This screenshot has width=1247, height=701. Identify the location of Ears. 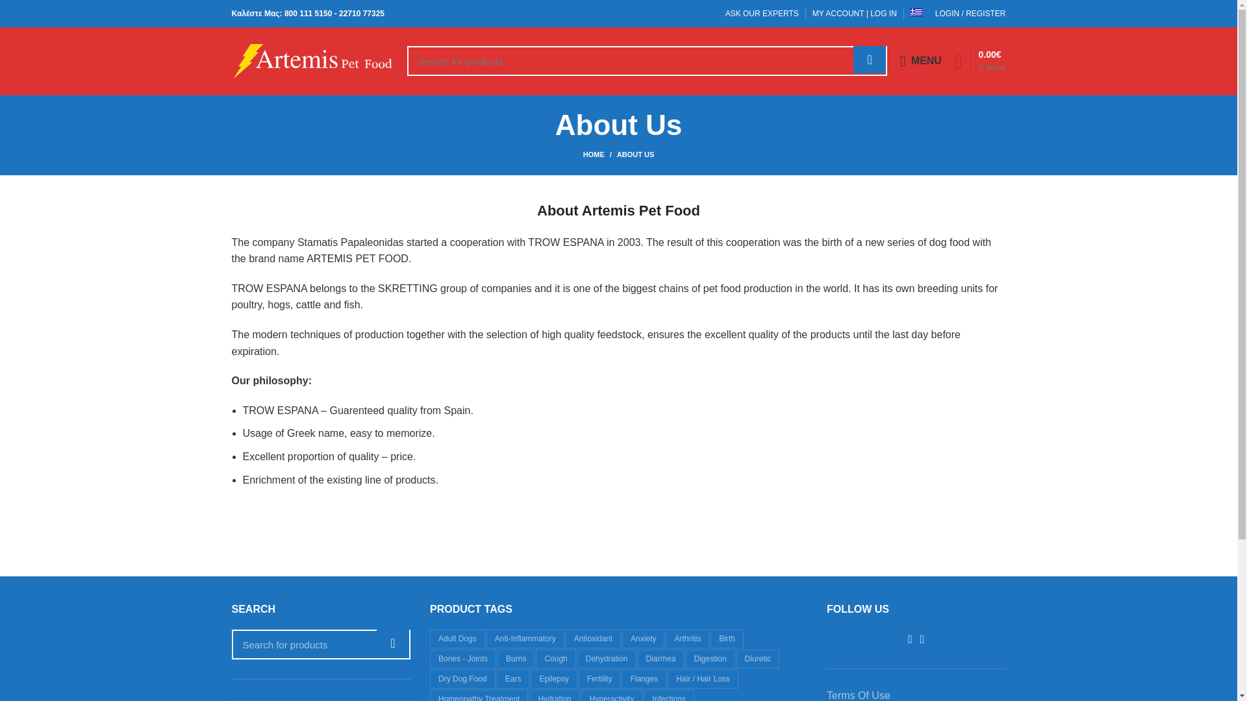
(513, 679).